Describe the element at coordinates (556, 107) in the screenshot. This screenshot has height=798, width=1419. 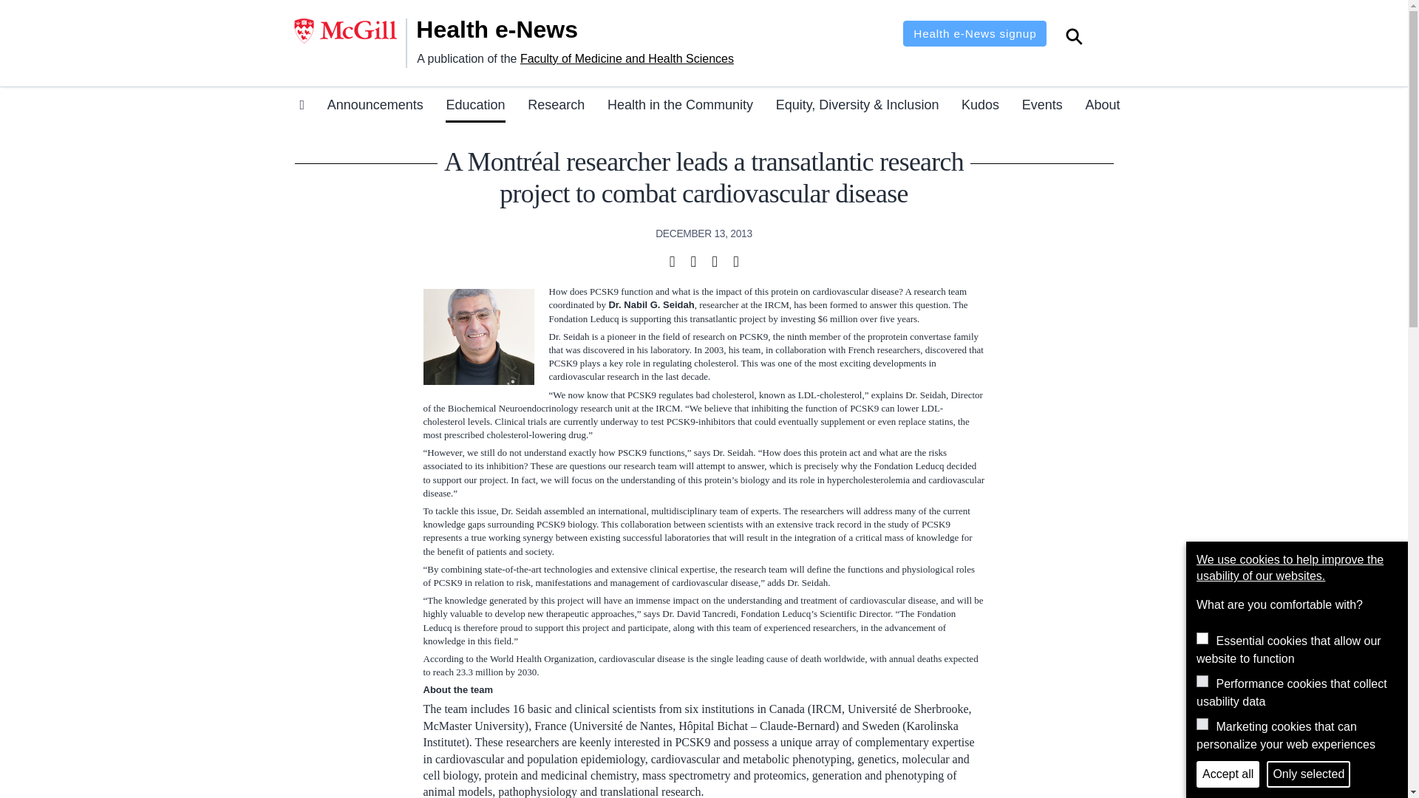
I see `Research` at that location.